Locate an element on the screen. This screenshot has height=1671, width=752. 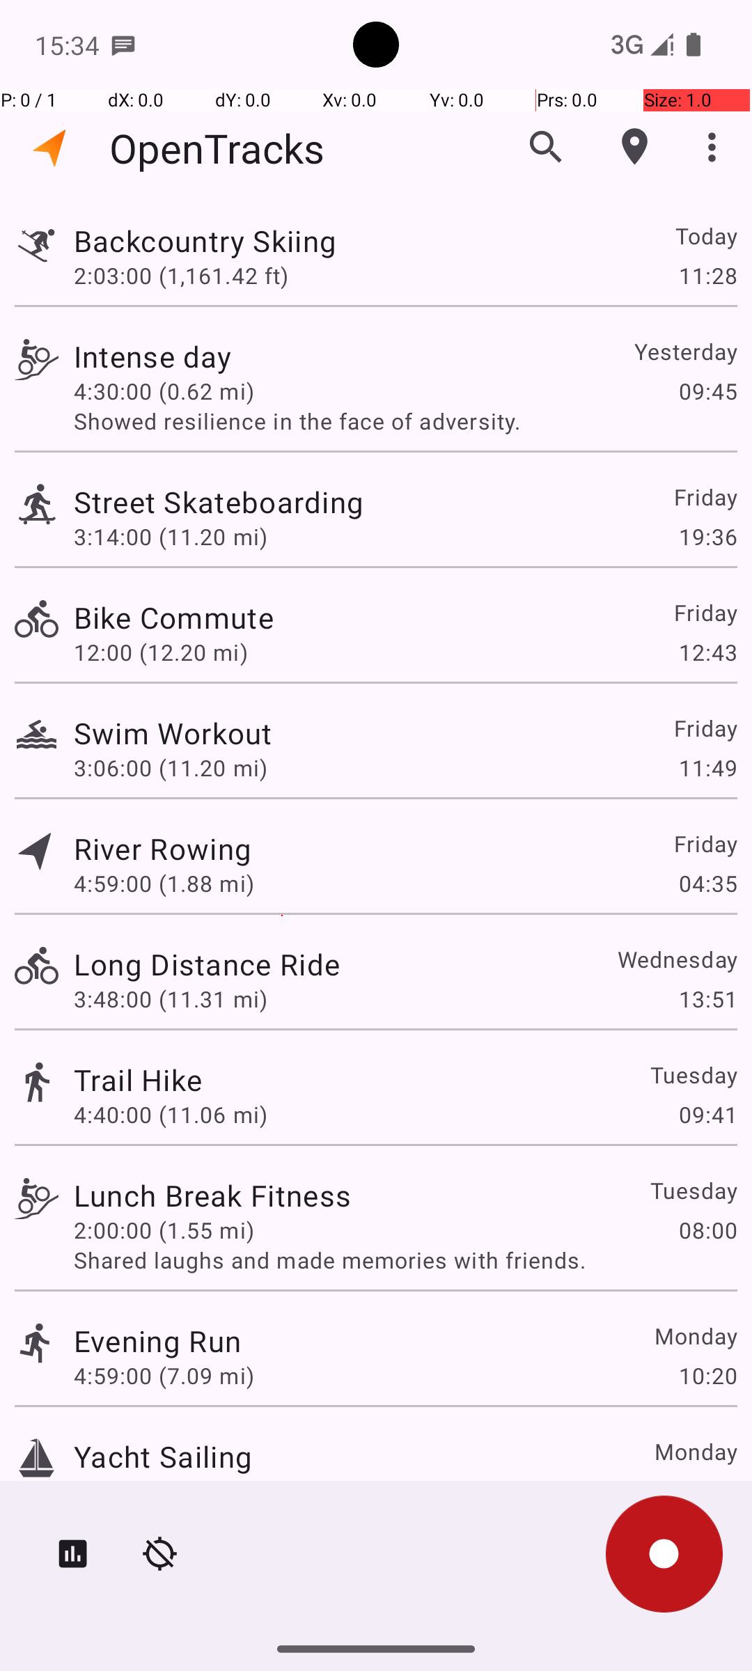
09:14 is located at coordinates (707, 1491).